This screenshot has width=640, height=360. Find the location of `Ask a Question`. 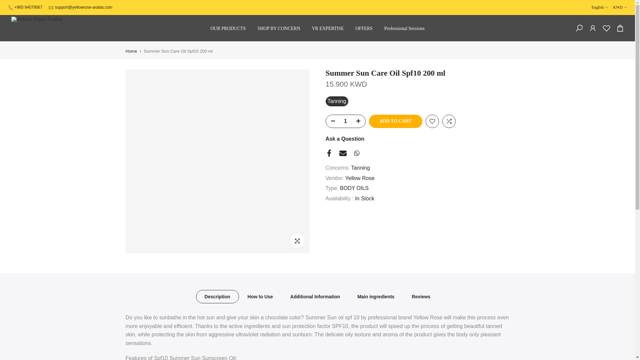

Ask a Question is located at coordinates (345, 139).